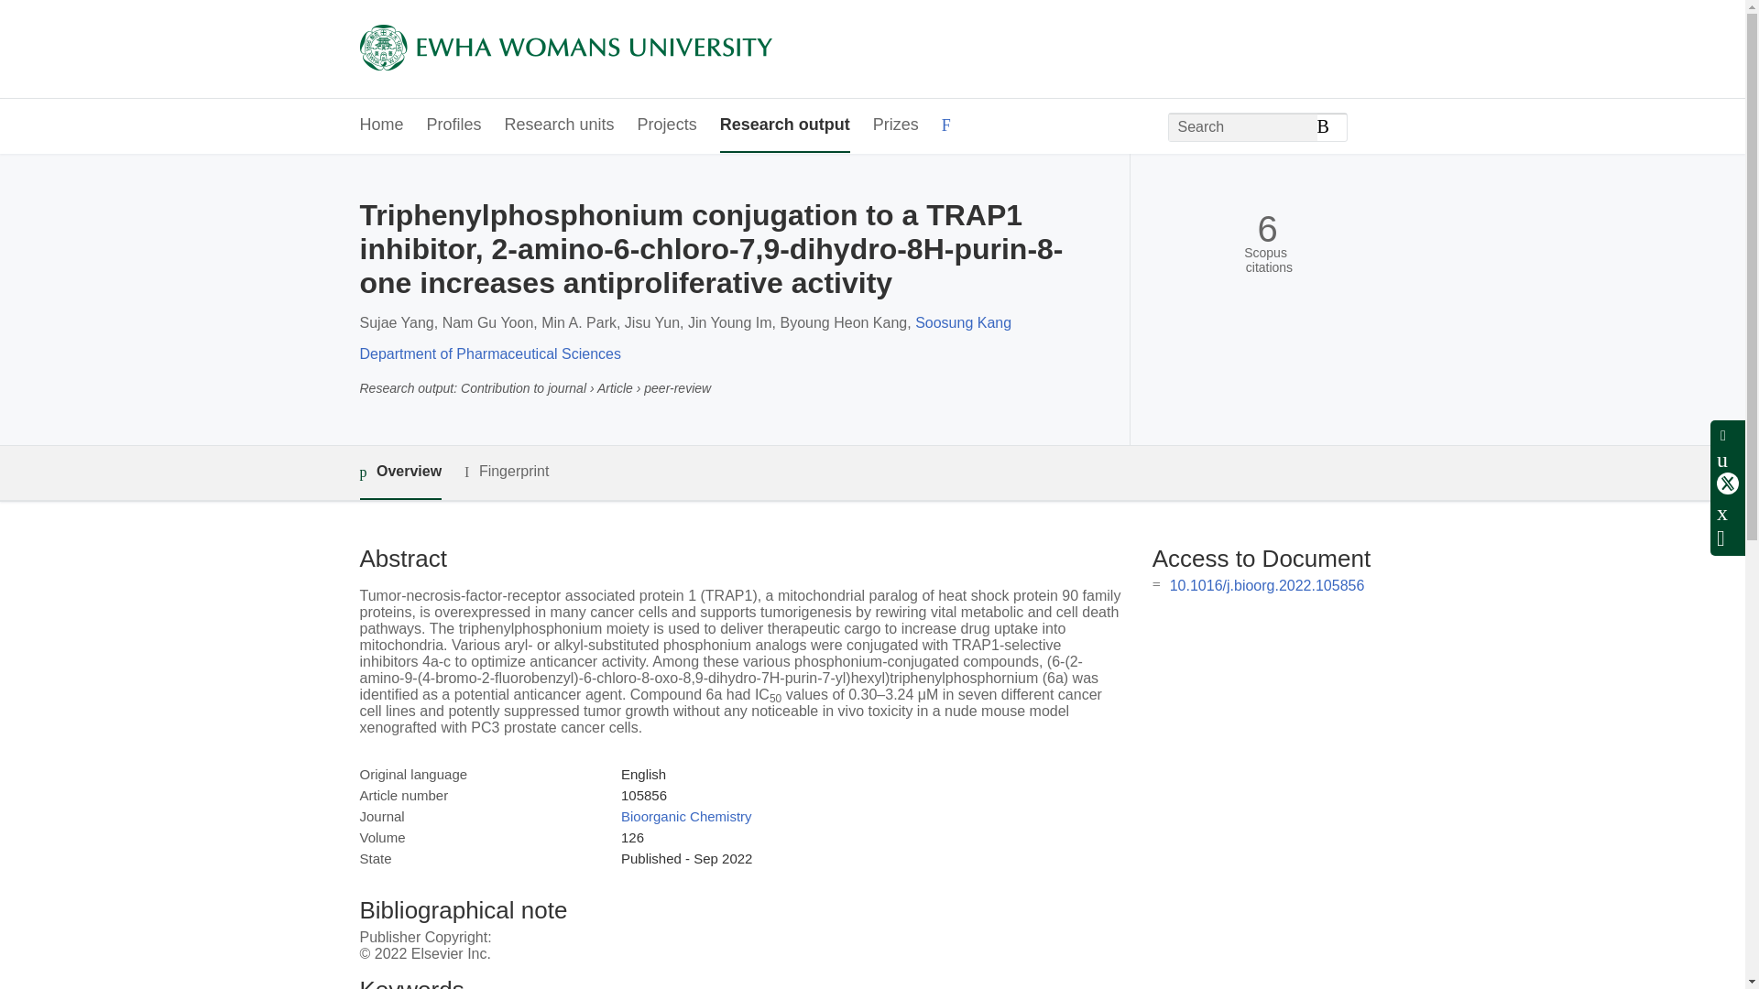 The width and height of the screenshot is (1759, 989). Describe the element at coordinates (667, 126) in the screenshot. I see `Projects` at that location.